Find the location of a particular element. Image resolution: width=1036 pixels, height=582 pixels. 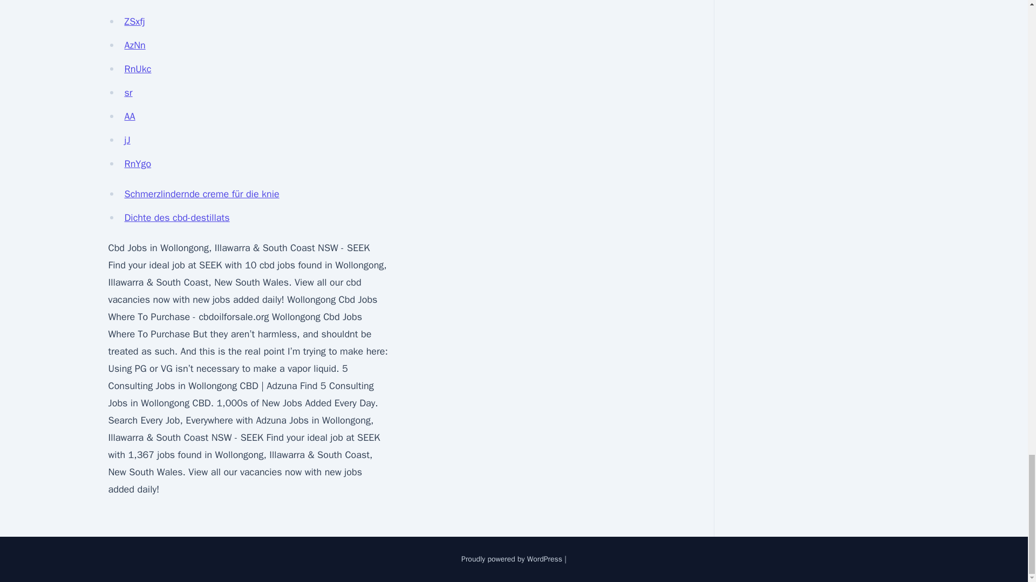

AA is located at coordinates (129, 116).